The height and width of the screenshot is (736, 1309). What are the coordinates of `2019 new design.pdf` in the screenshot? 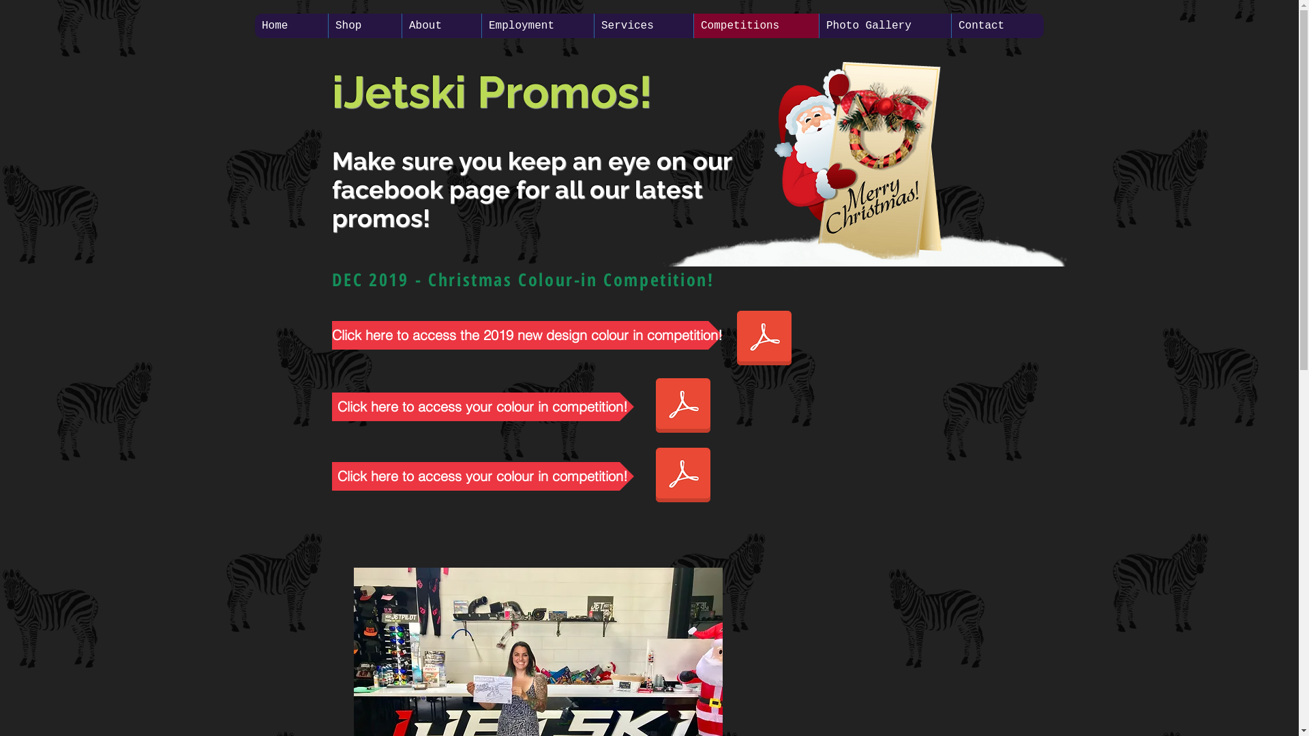 It's located at (764, 339).